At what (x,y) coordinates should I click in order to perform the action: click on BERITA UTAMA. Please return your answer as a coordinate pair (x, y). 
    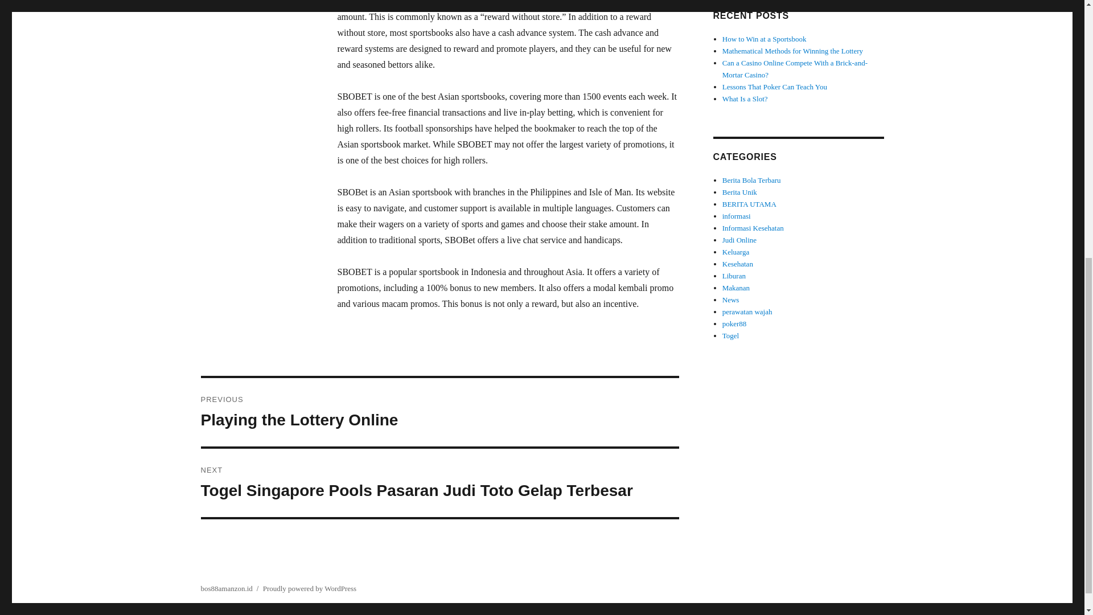
    Looking at the image, I should click on (749, 204).